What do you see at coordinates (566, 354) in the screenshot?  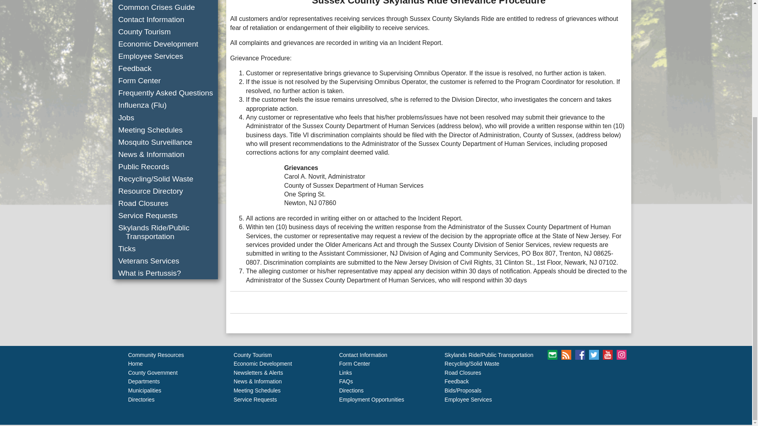 I see `Visit our RSS feed` at bounding box center [566, 354].